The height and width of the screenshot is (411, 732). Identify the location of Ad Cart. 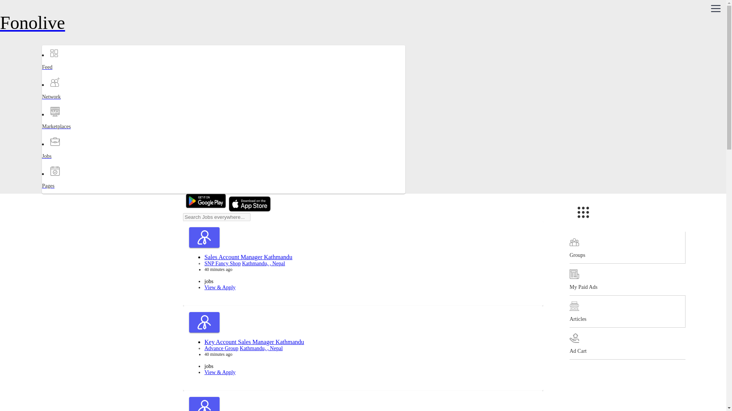
(627, 343).